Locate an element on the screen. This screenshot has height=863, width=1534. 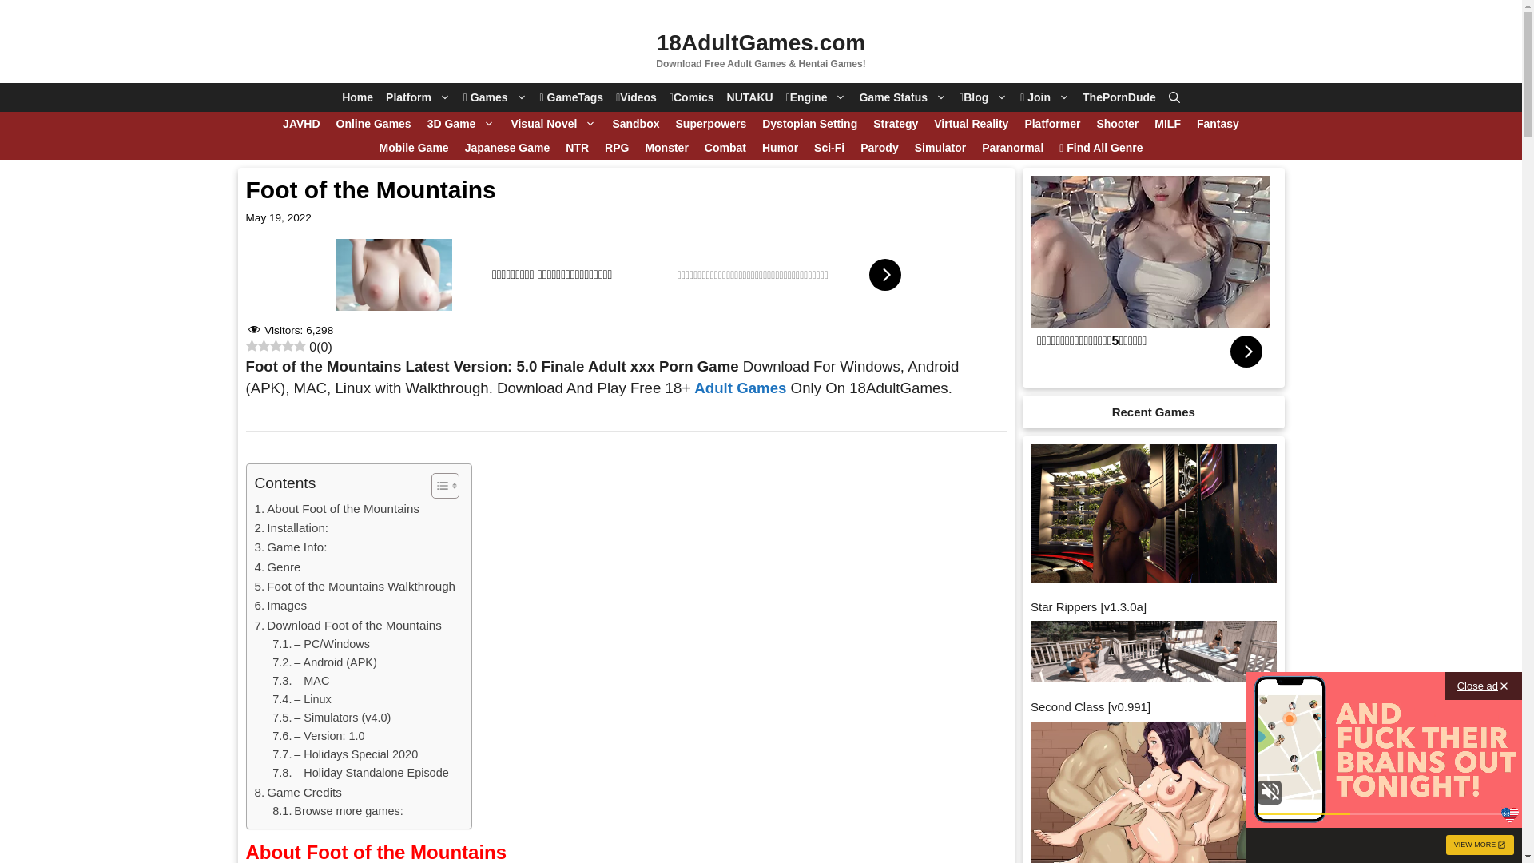
NTR is located at coordinates (577, 148).